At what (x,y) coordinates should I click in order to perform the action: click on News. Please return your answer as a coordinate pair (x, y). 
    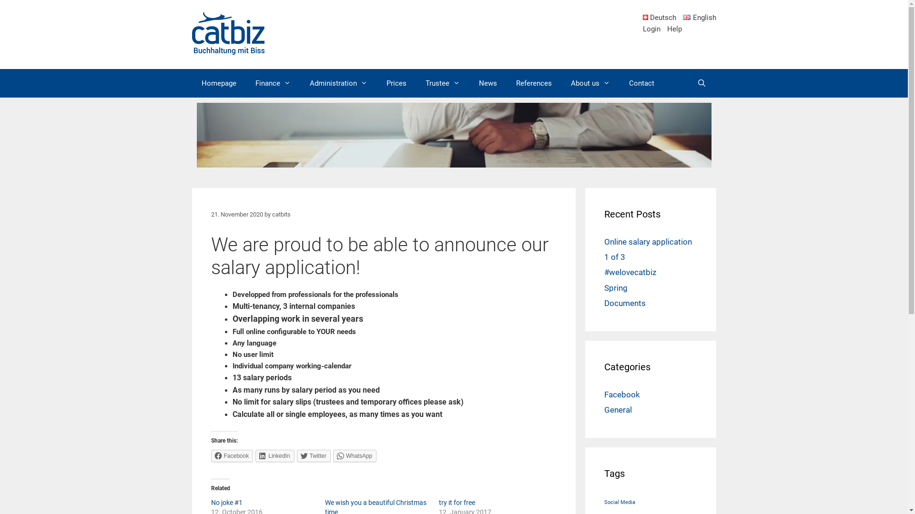
    Looking at the image, I should click on (487, 83).